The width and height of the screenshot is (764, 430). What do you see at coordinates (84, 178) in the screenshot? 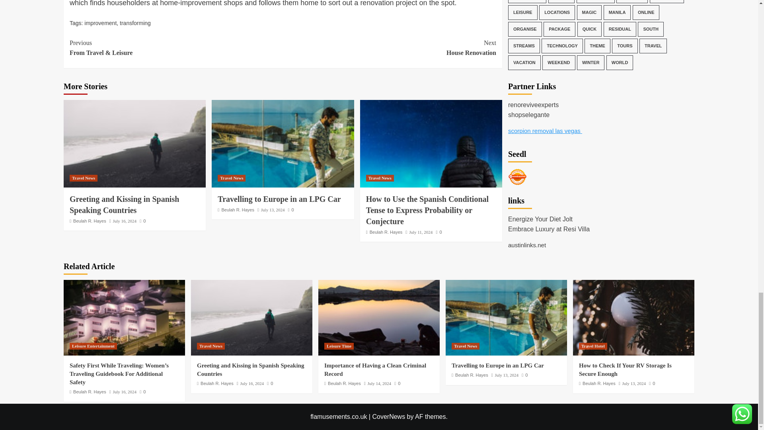
I see `Greeting and Kissing in Spanish Speaking Countries` at bounding box center [84, 178].